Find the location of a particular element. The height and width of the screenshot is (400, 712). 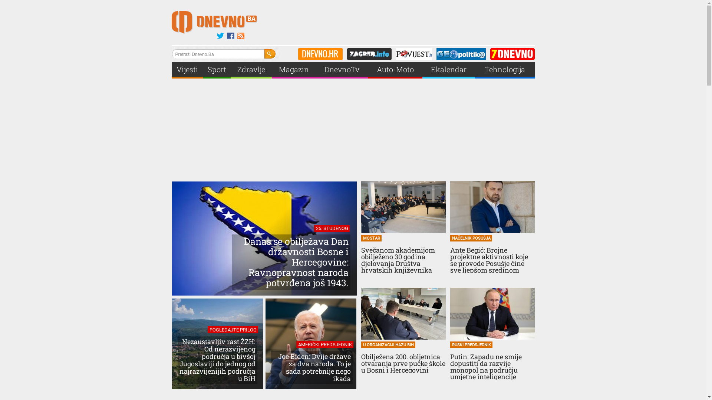

Sport is located at coordinates (217, 70).